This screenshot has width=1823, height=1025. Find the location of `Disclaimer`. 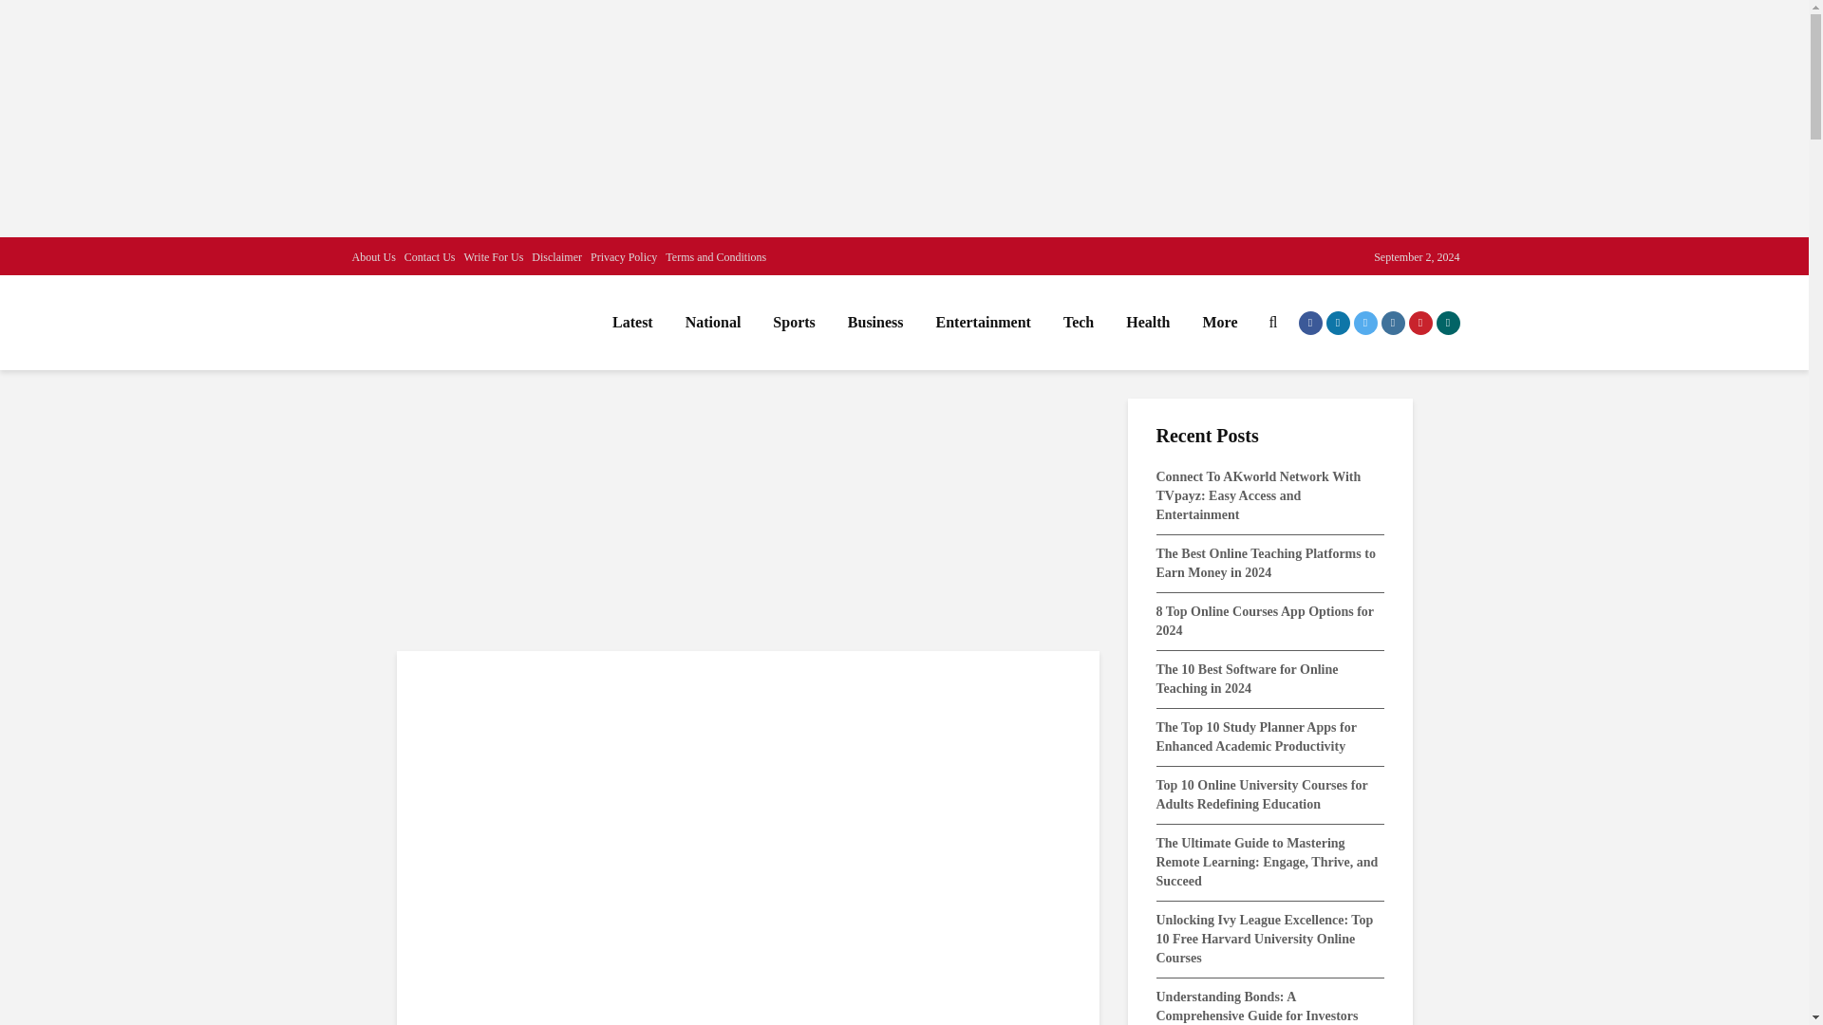

Disclaimer is located at coordinates (556, 256).